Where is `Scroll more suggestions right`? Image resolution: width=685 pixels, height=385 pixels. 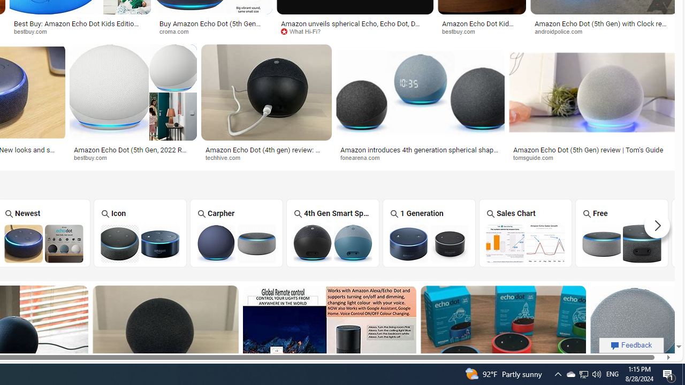
Scroll more suggestions right is located at coordinates (657, 226).